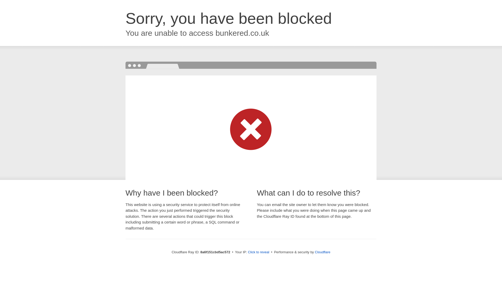 The height and width of the screenshot is (282, 502). Describe the element at coordinates (322, 252) in the screenshot. I see `Cloudflare` at that location.